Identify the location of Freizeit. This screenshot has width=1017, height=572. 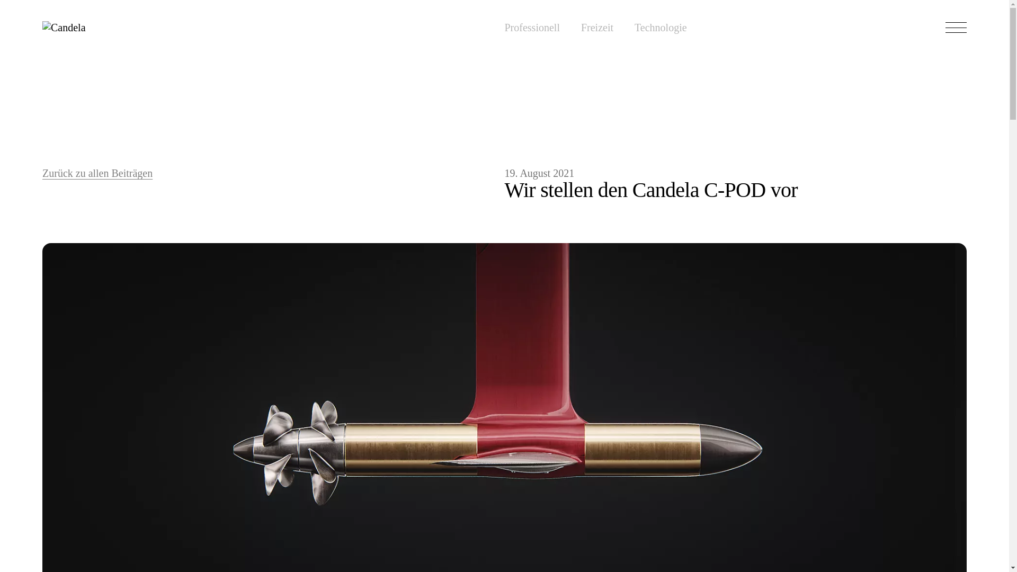
(596, 27).